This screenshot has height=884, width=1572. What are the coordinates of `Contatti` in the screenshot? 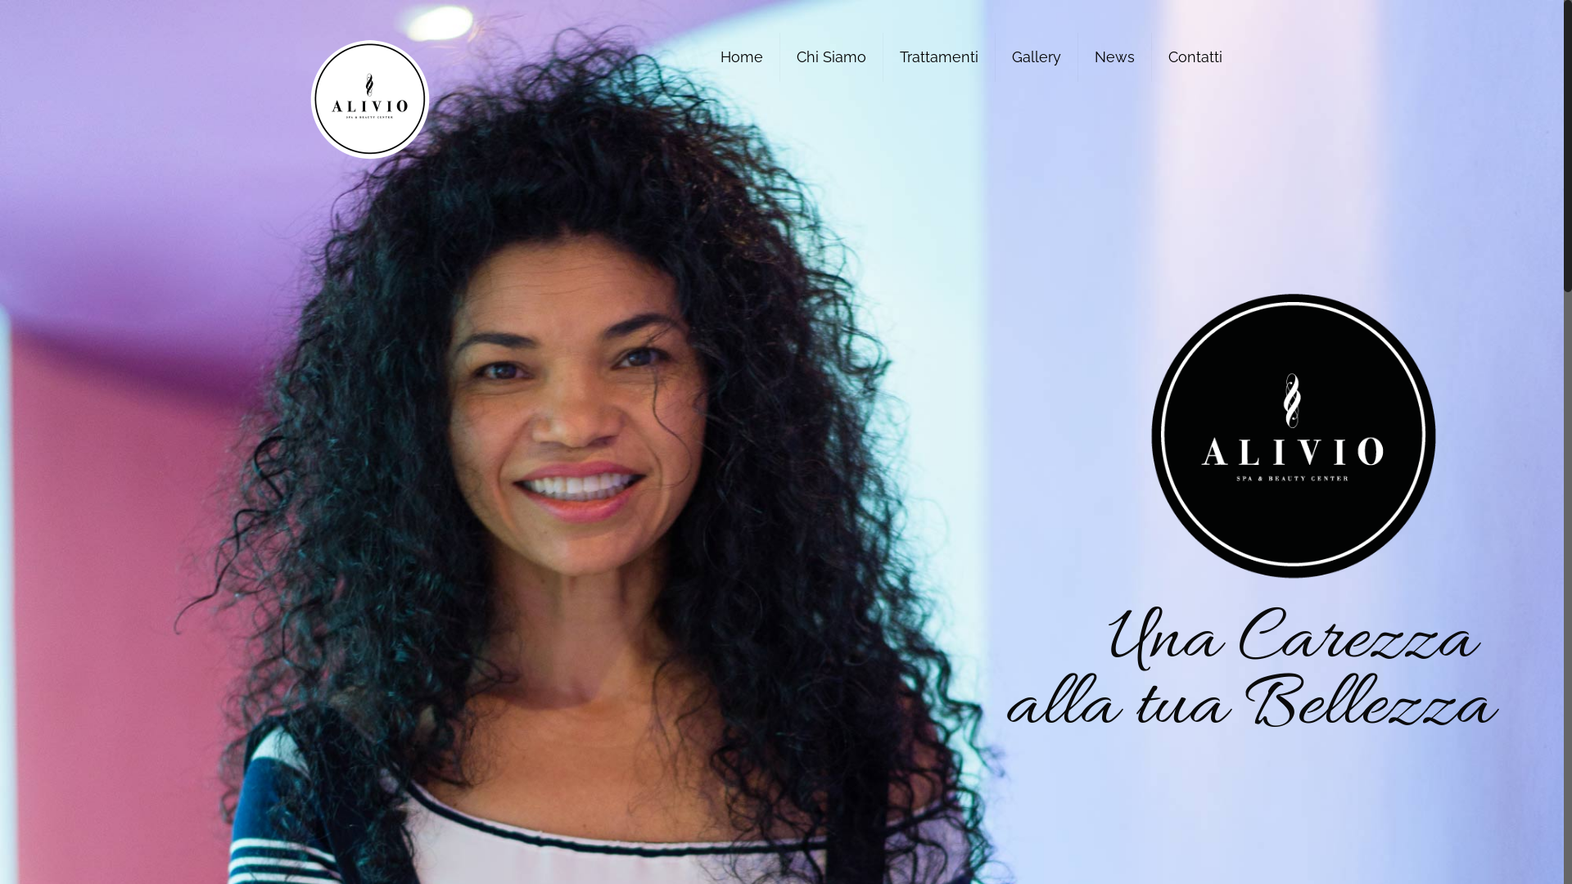 It's located at (1195, 57).